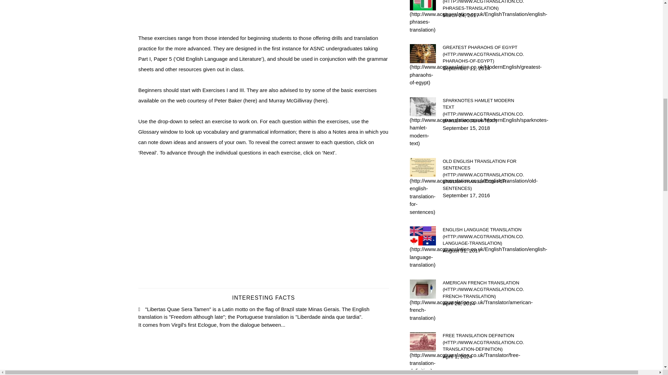 Image resolution: width=668 pixels, height=375 pixels. What do you see at coordinates (483, 342) in the screenshot?
I see `FREE TRANSLATION DEFINITION` at bounding box center [483, 342].